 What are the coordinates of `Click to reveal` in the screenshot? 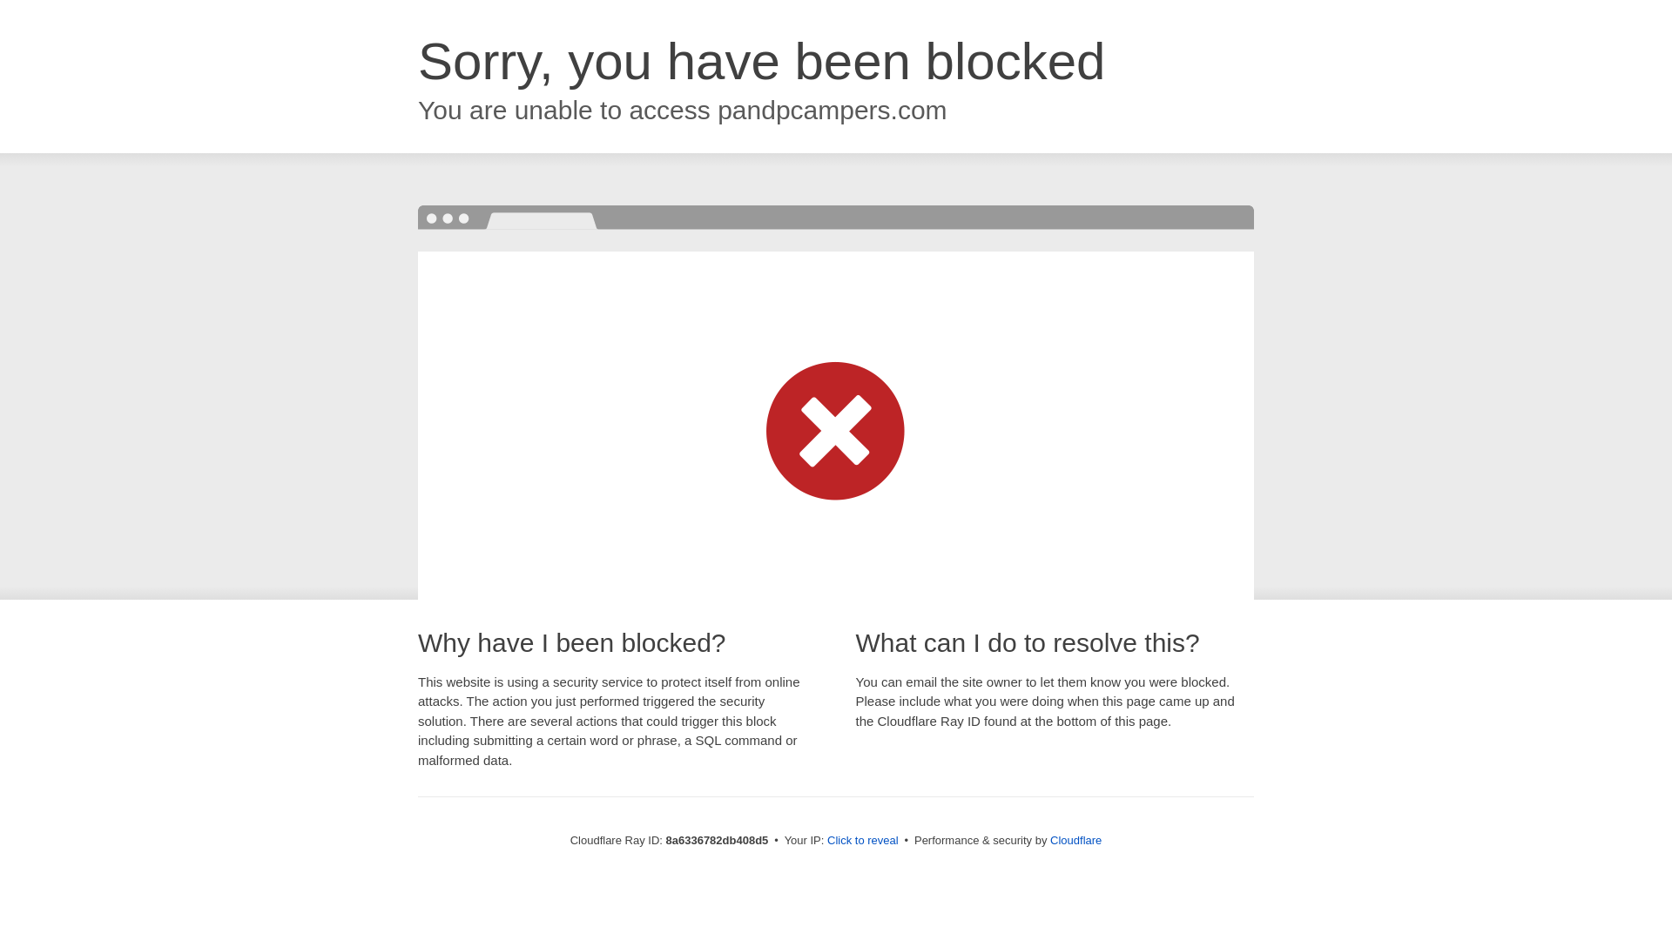 It's located at (863, 841).